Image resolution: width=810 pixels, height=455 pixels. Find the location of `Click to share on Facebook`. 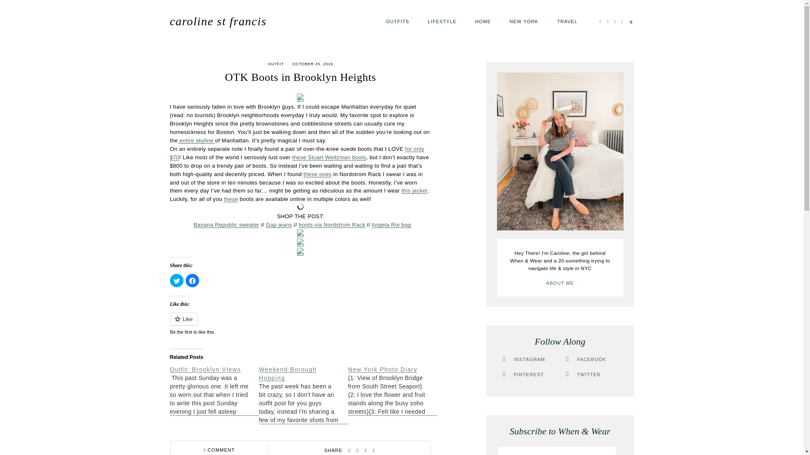

Click to share on Facebook is located at coordinates (192, 281).